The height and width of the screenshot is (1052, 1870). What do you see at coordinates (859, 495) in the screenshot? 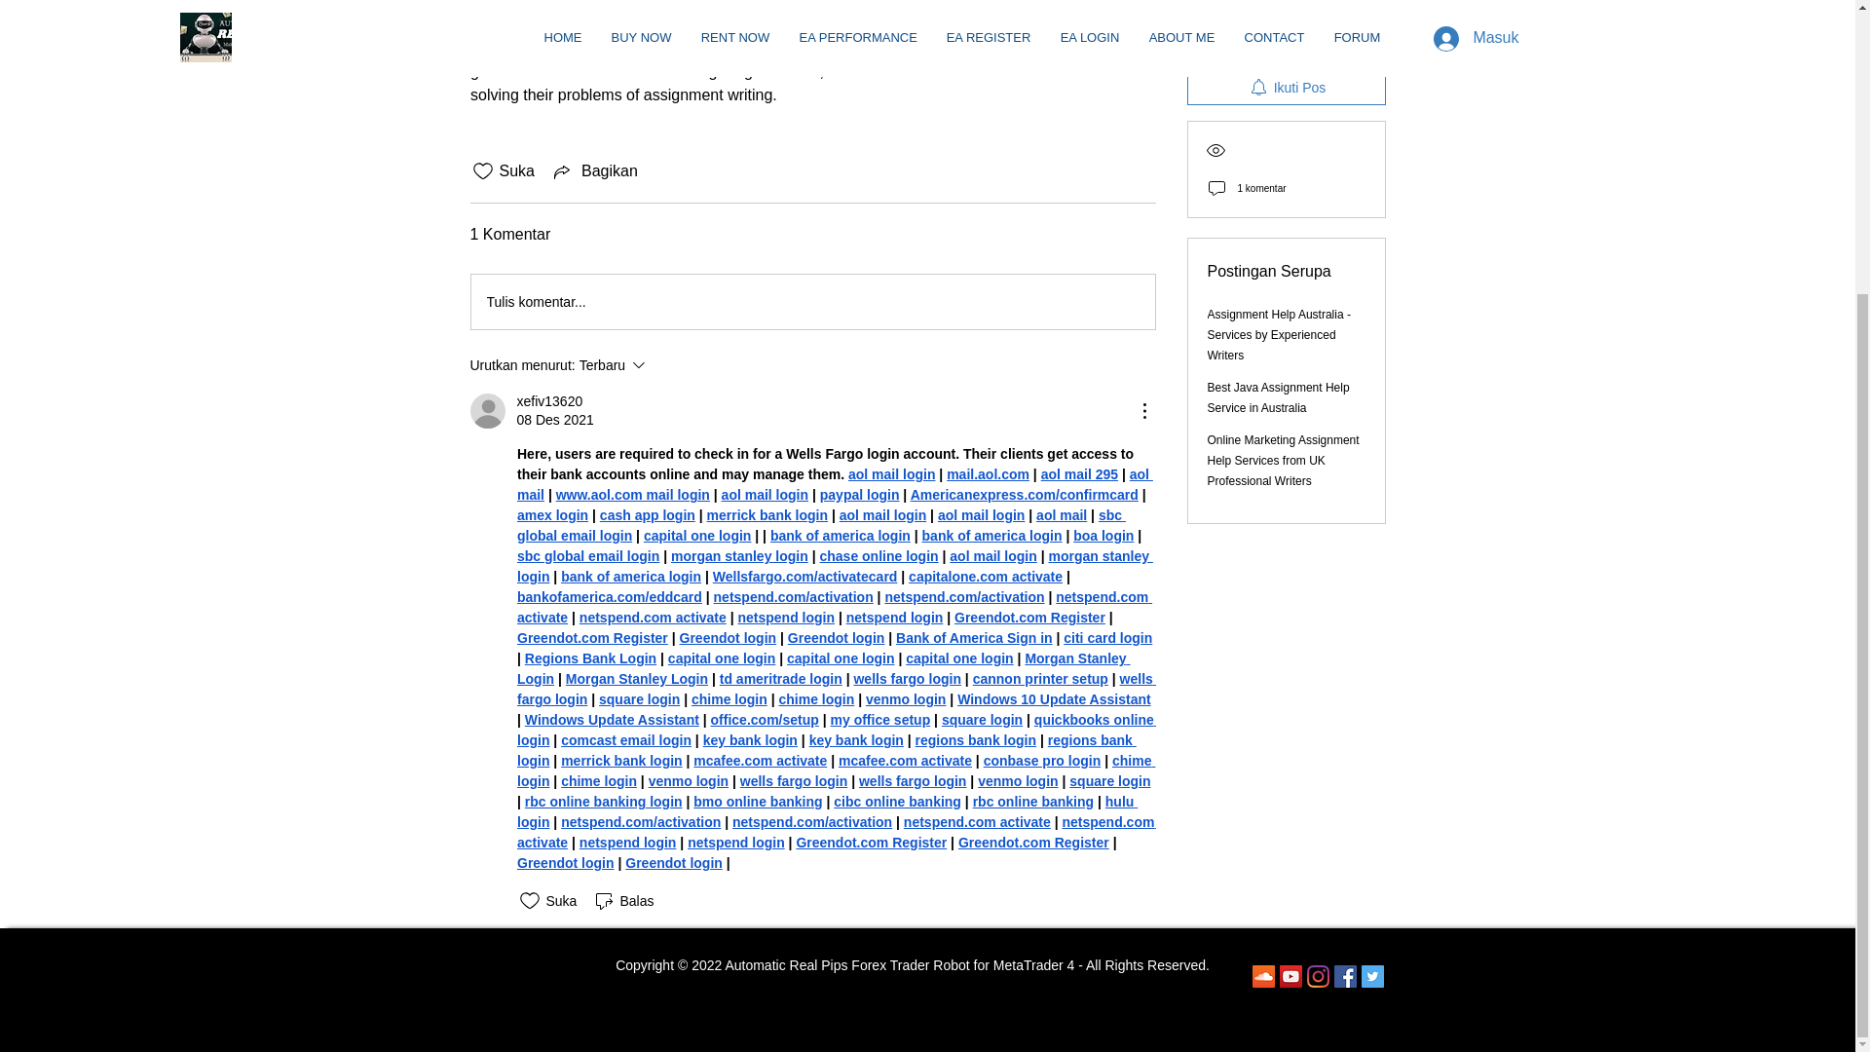
I see `paypal login` at bounding box center [859, 495].